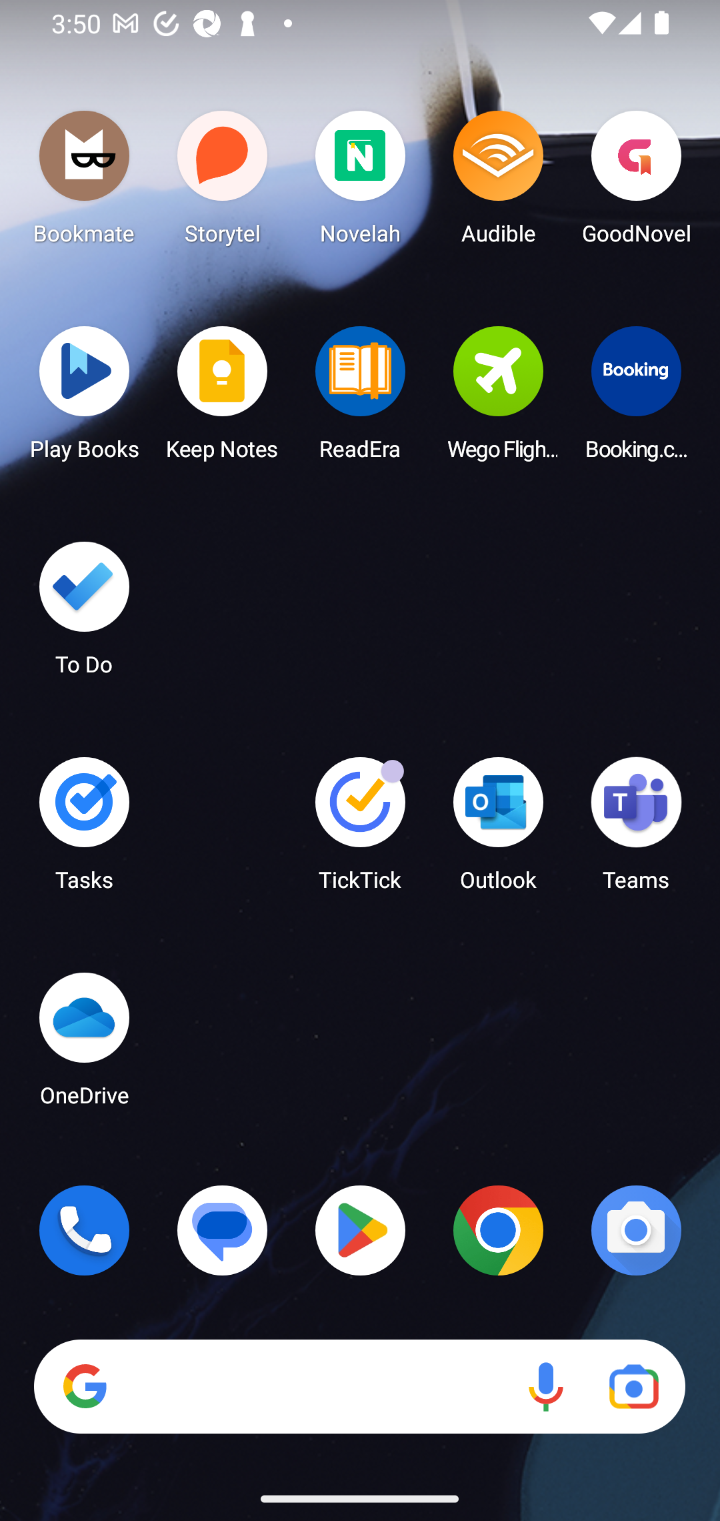 This screenshot has height=1521, width=720. What do you see at coordinates (359, 1387) in the screenshot?
I see `Search Voice search Google Lens` at bounding box center [359, 1387].